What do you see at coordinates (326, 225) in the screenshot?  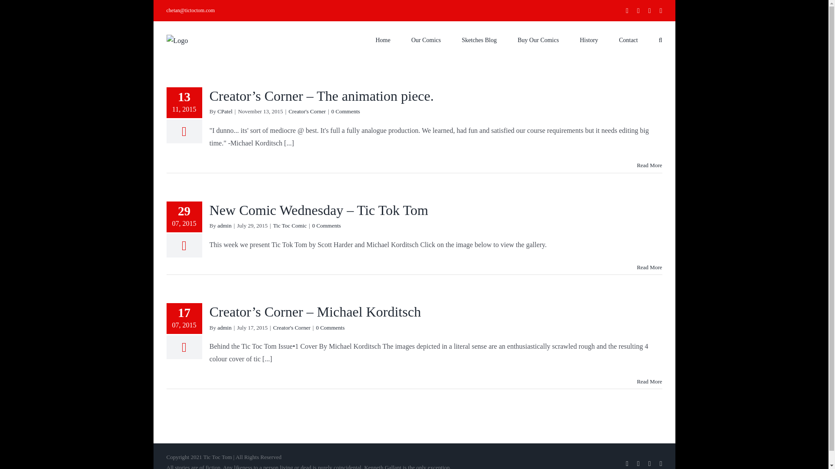 I see `0 Comments` at bounding box center [326, 225].